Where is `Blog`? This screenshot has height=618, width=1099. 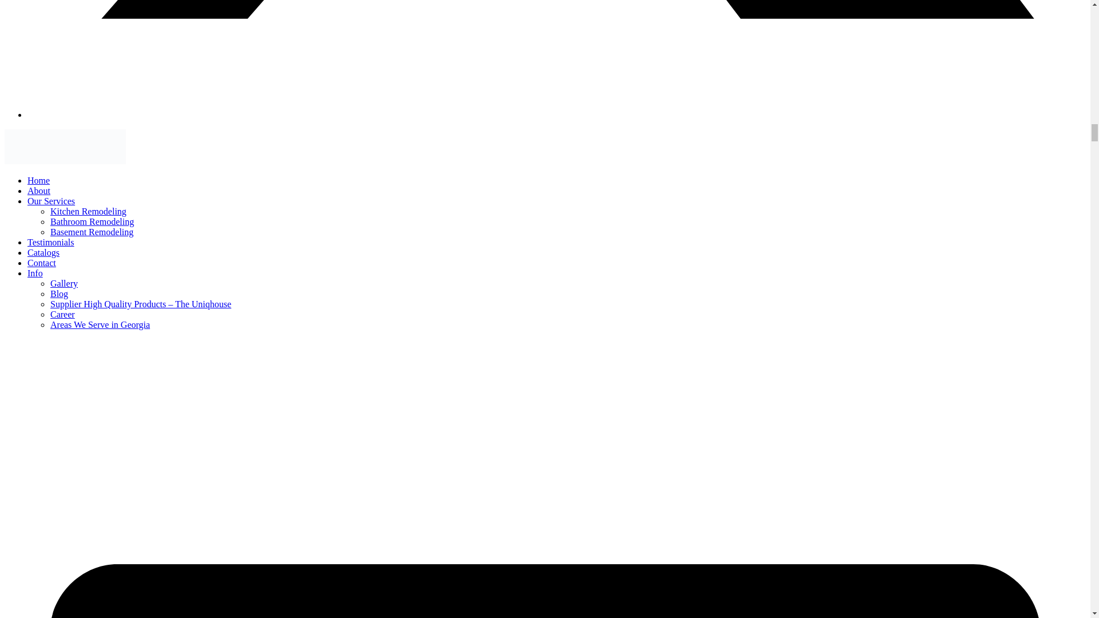
Blog is located at coordinates (60, 294).